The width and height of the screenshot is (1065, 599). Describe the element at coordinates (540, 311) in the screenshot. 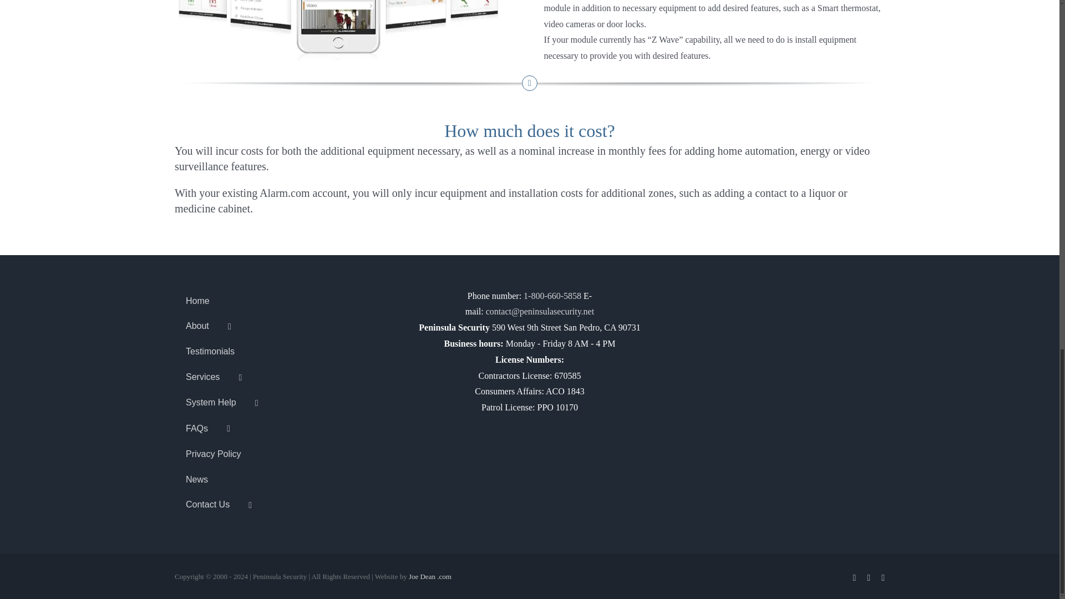

I see `Email Peninsula Security` at that location.